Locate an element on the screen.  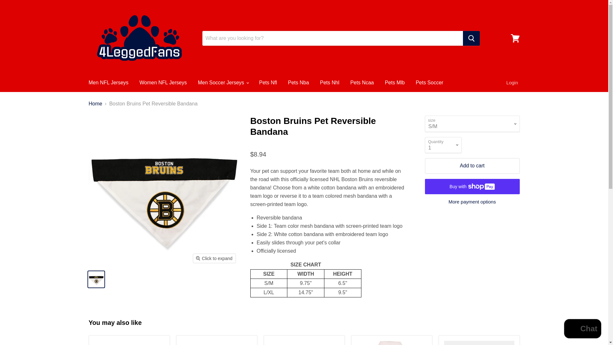
Men NFL Jerseys is located at coordinates (108, 82).